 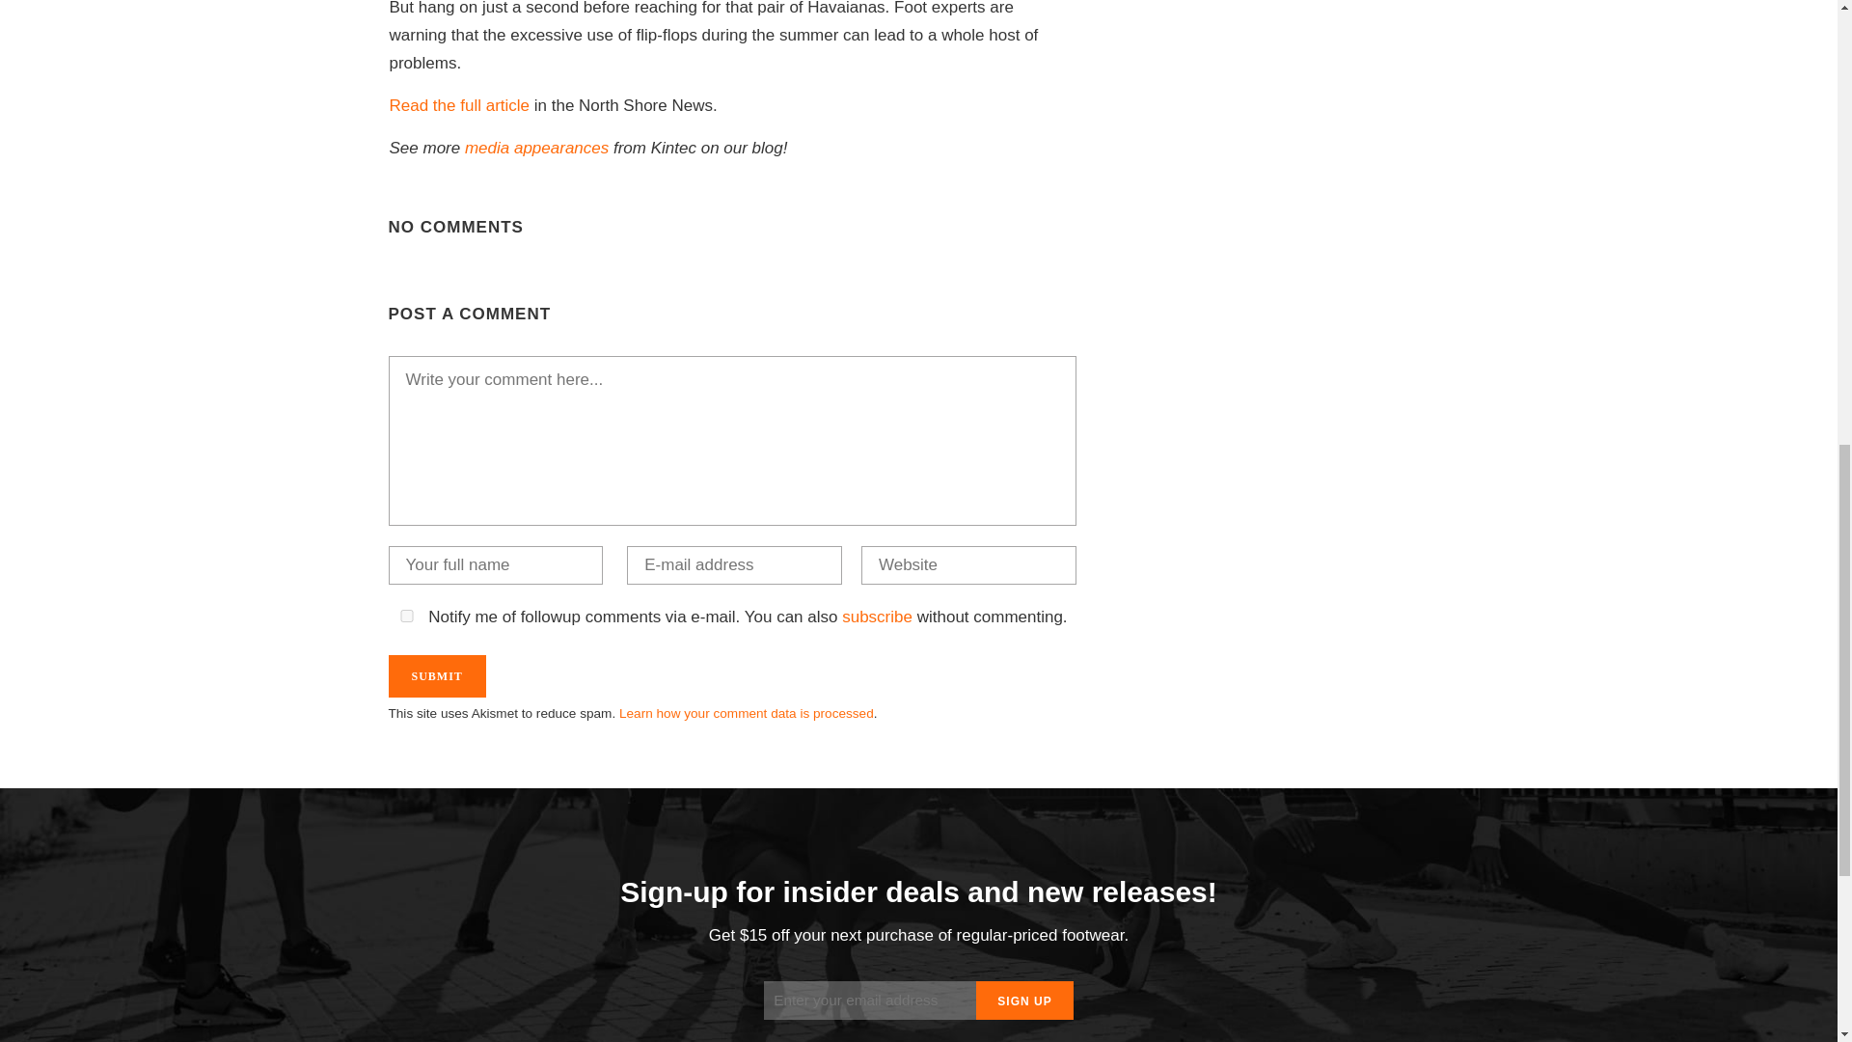 What do you see at coordinates (459, 105) in the screenshot?
I see `Read the full article` at bounding box center [459, 105].